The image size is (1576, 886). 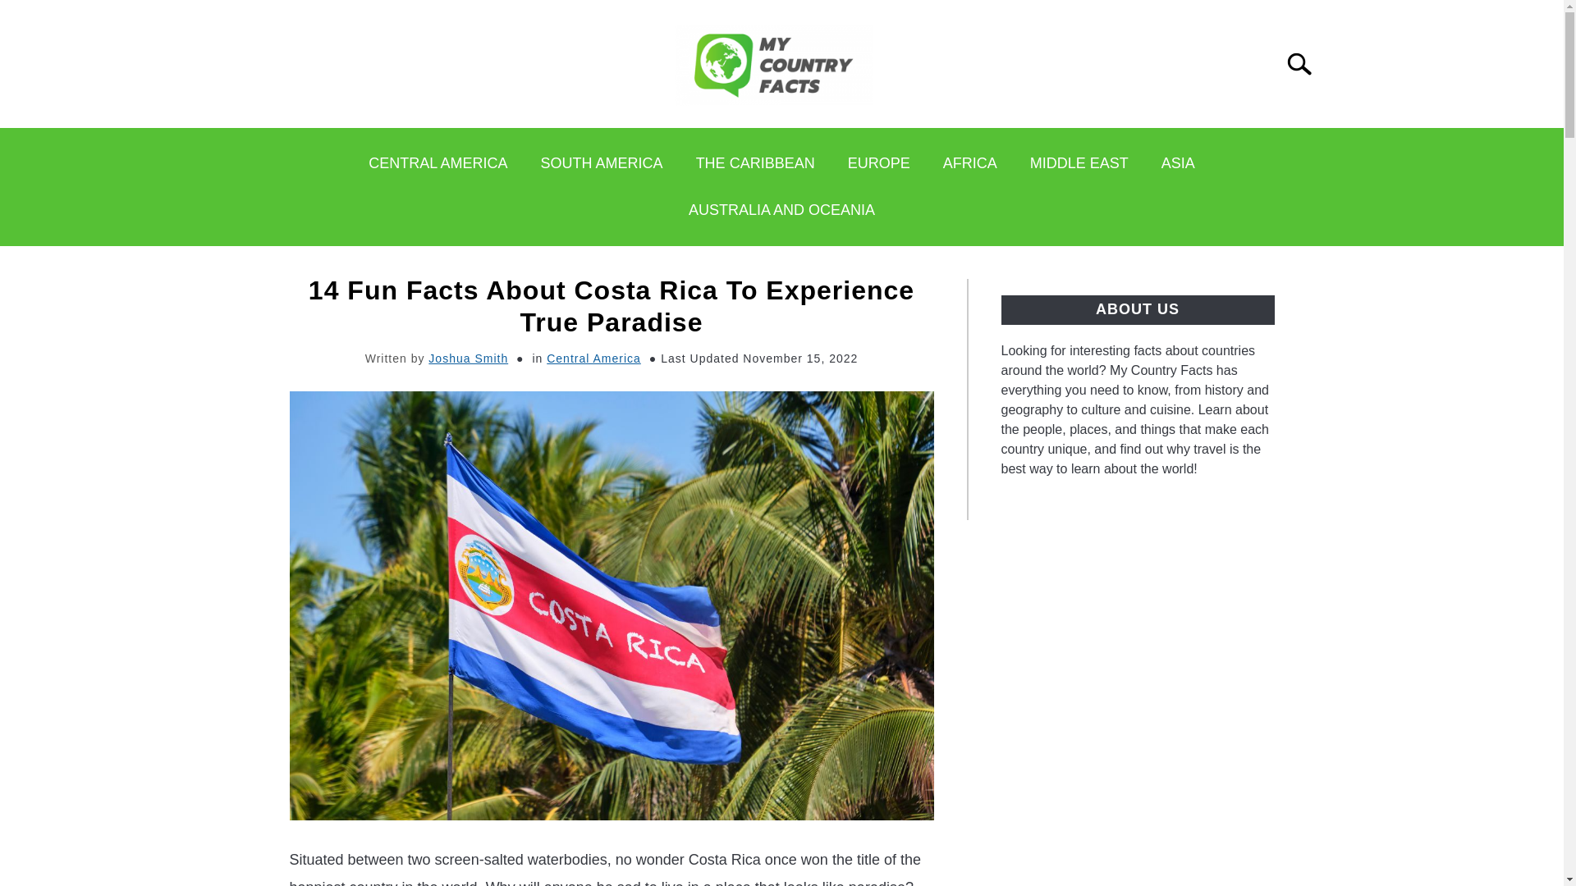 What do you see at coordinates (437, 163) in the screenshot?
I see `CENTRAL AMERICA` at bounding box center [437, 163].